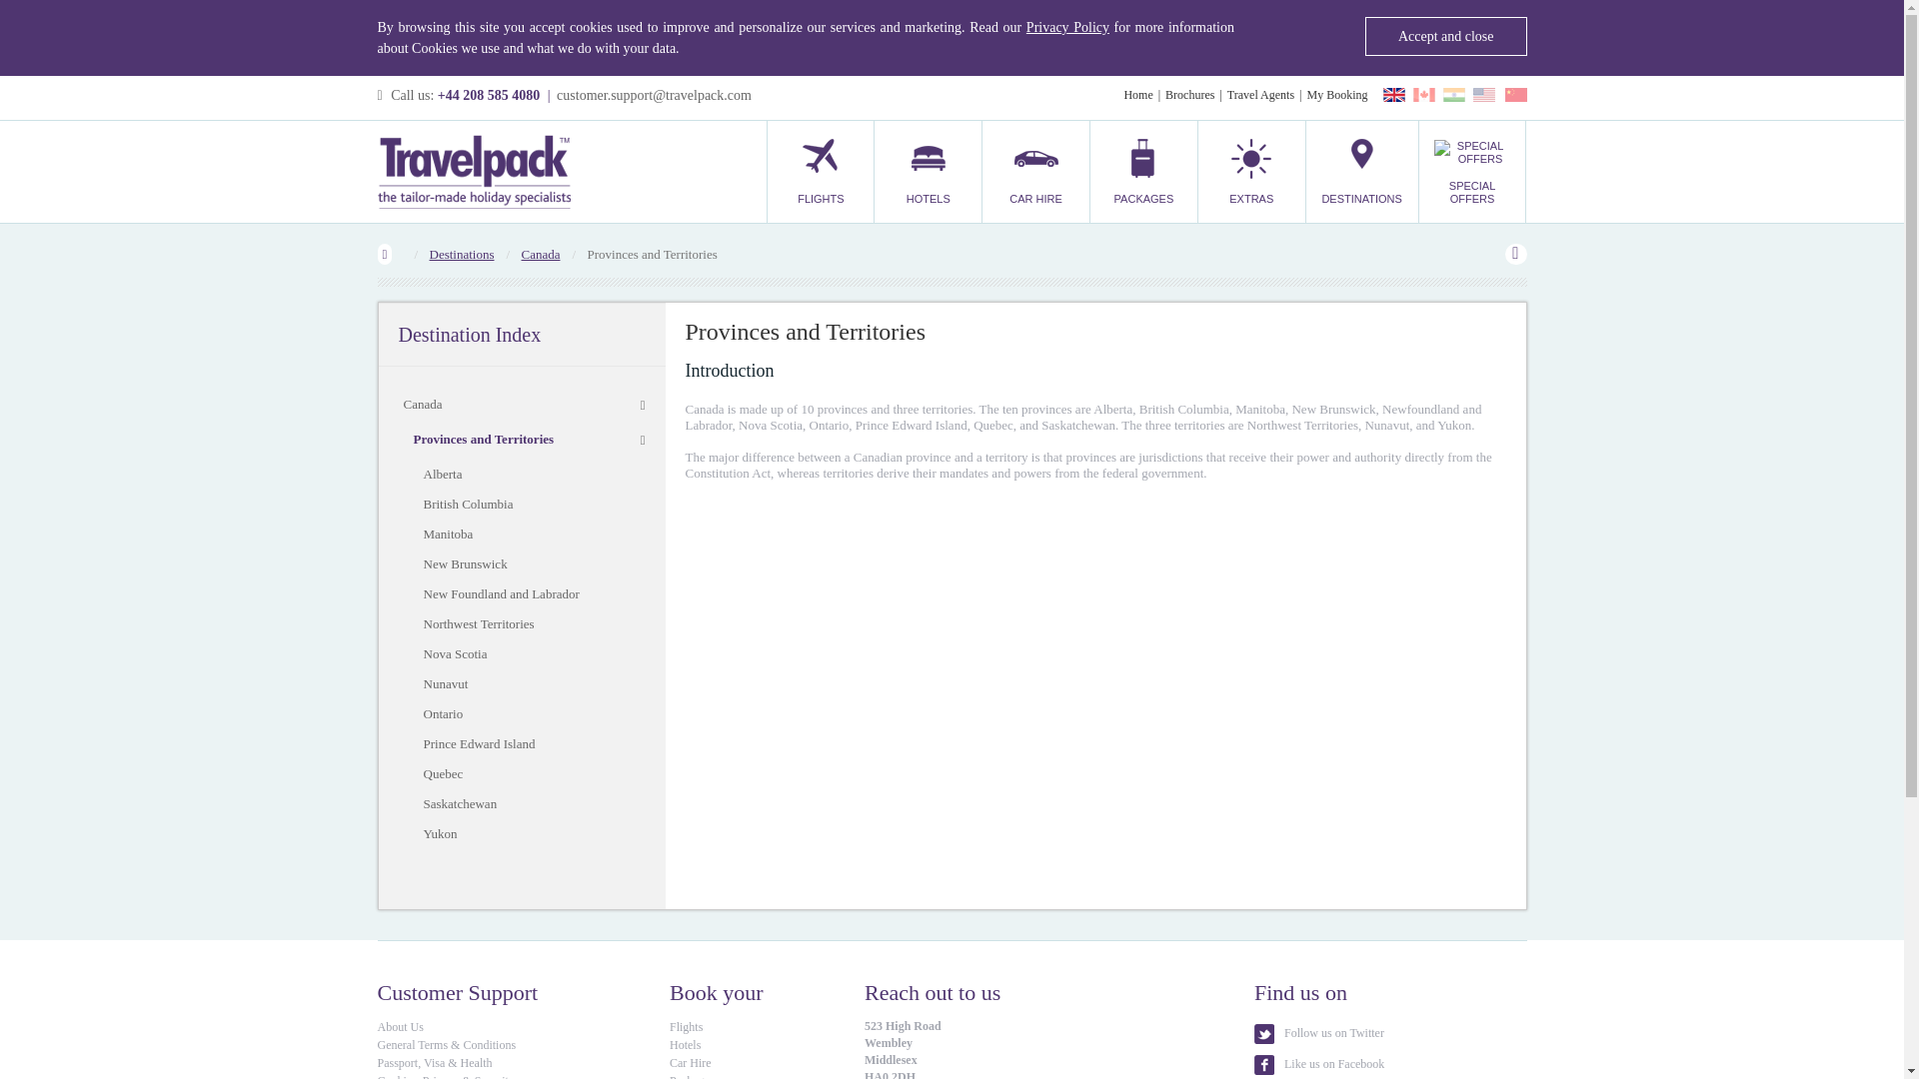 The height and width of the screenshot is (1079, 1919). Describe the element at coordinates (928, 172) in the screenshot. I see `HOTELS` at that location.